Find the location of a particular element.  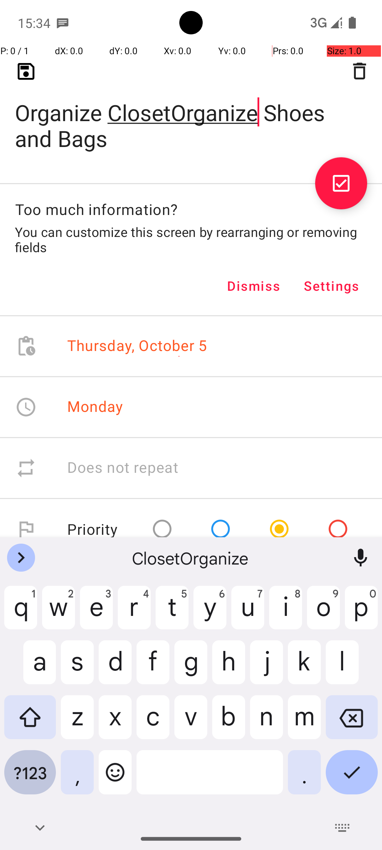

Thursday, October 5 is located at coordinates (137, 346).